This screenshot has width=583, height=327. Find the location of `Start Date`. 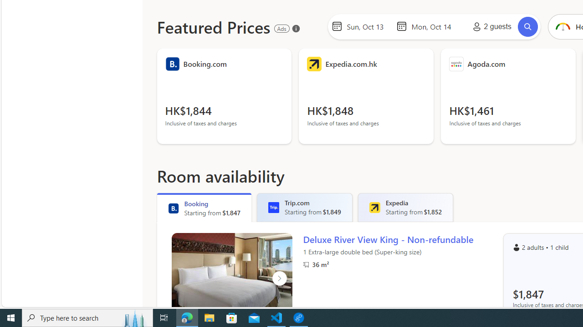

Start Date is located at coordinates (369, 26).